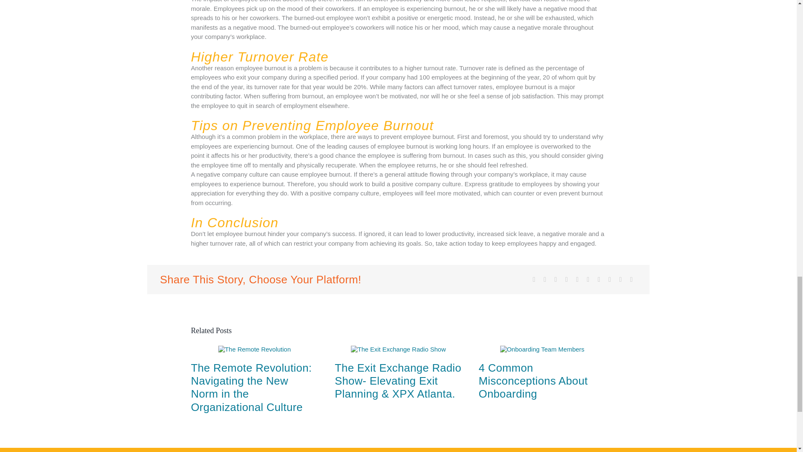 The width and height of the screenshot is (803, 452). Describe the element at coordinates (577, 280) in the screenshot. I see `WhatsApp` at that location.